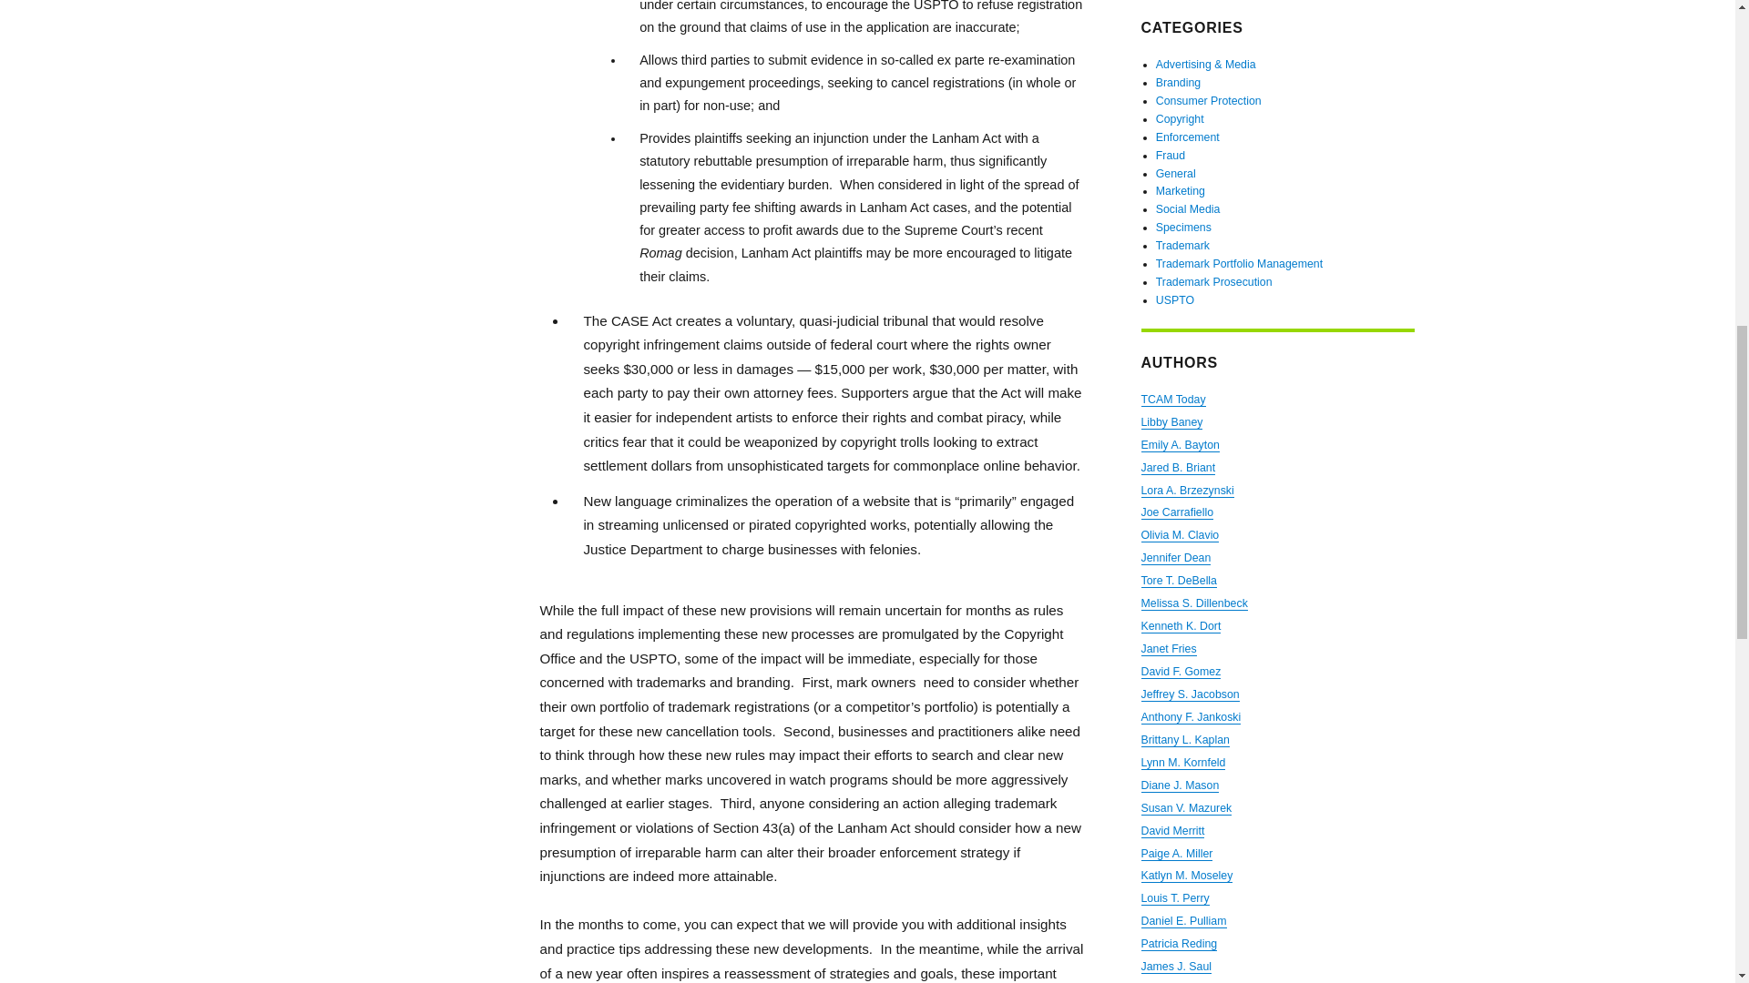 The width and height of the screenshot is (1749, 983). I want to click on General, so click(1176, 173).